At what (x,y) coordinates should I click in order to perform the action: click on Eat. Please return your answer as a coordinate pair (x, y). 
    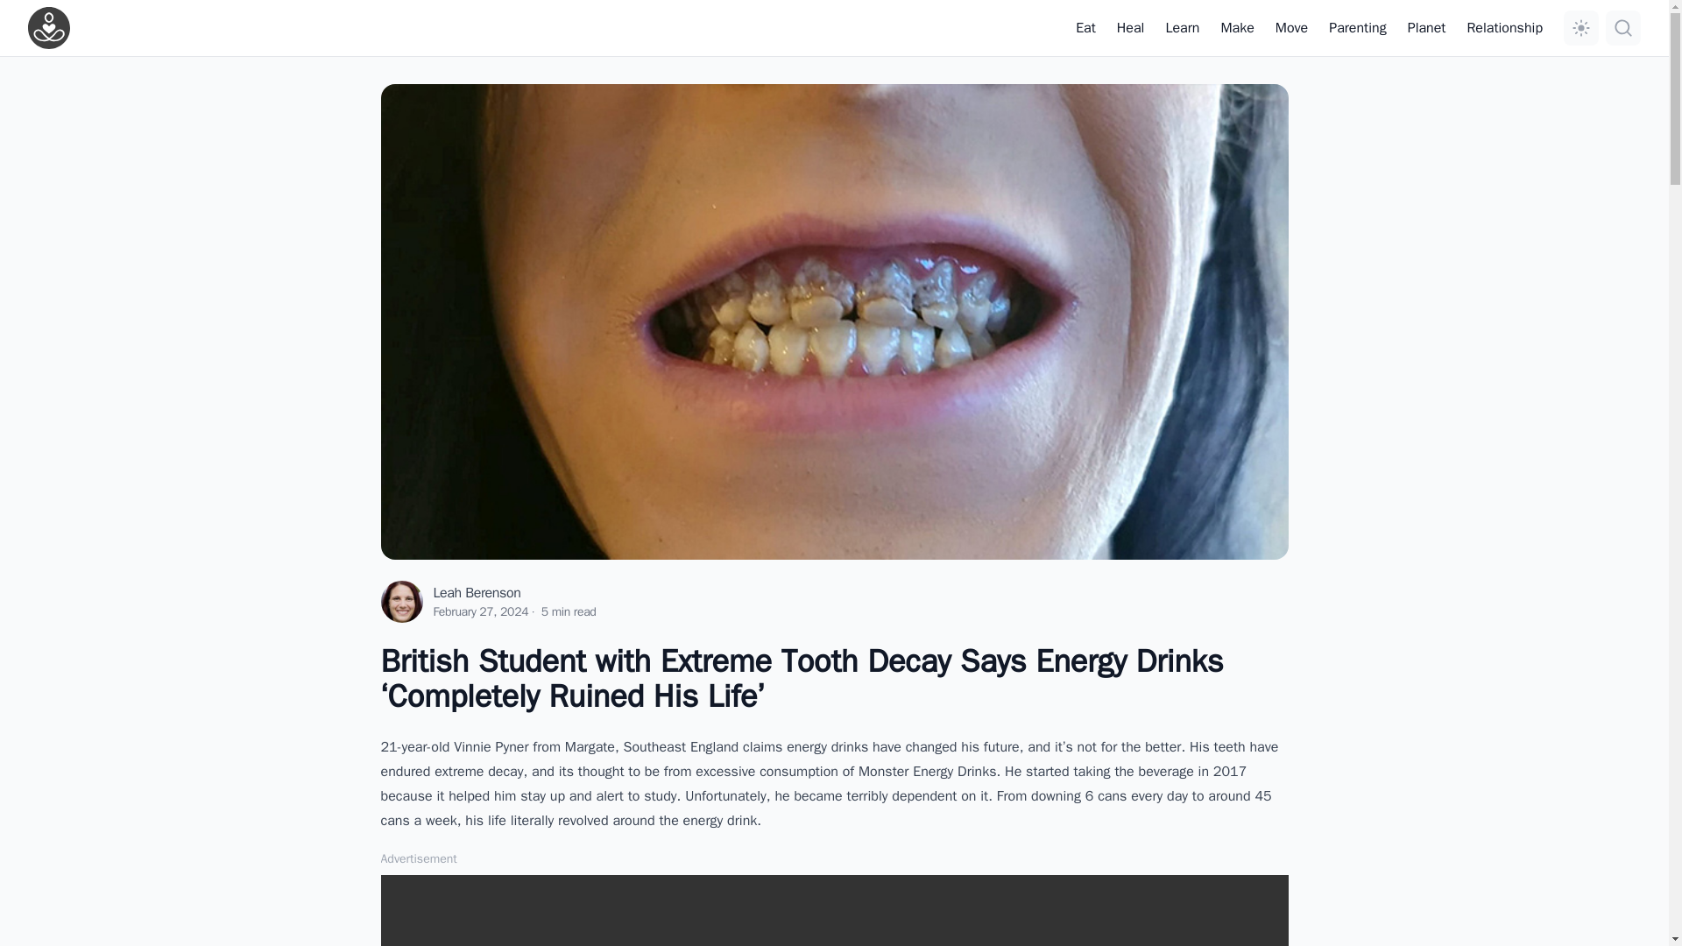
    Looking at the image, I should click on (1086, 28).